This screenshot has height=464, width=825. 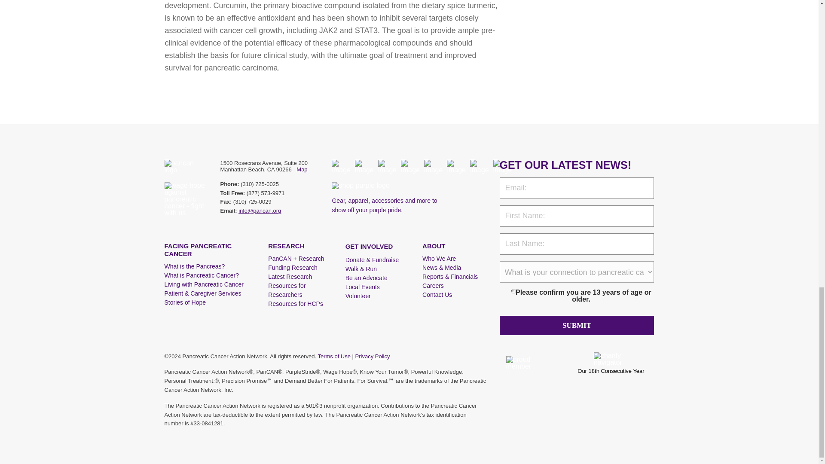 What do you see at coordinates (341, 166) in the screenshot?
I see `Follow us on Facebook` at bounding box center [341, 166].